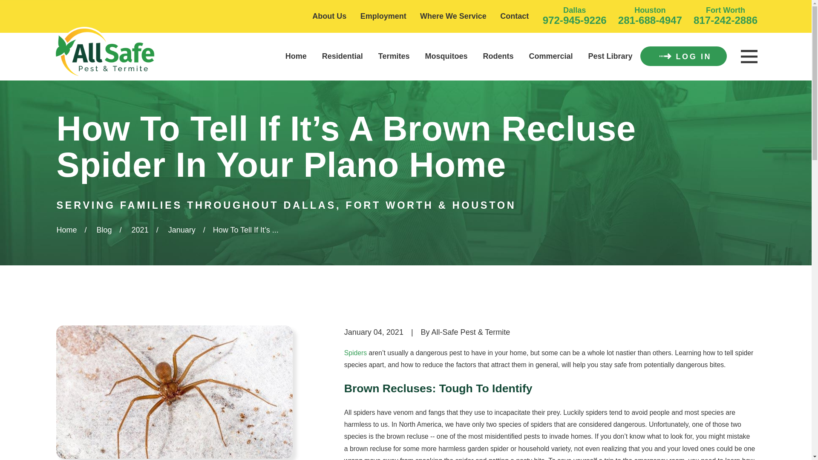 The height and width of the screenshot is (460, 818). What do you see at coordinates (514, 16) in the screenshot?
I see `Contact` at bounding box center [514, 16].